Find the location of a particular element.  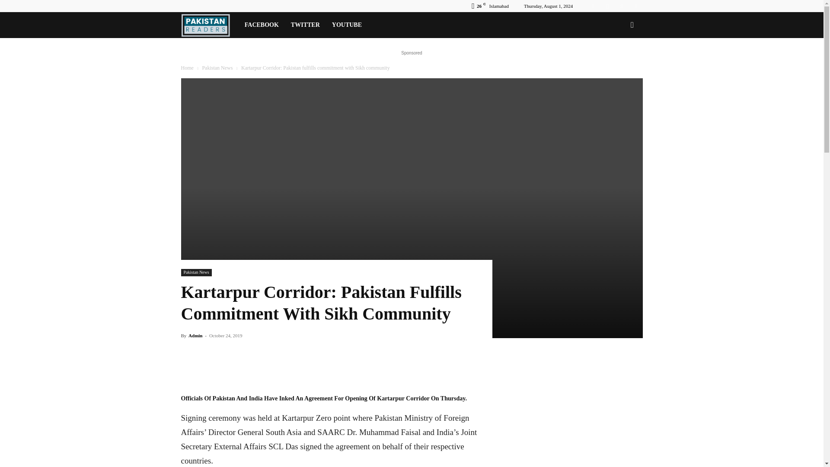

Admin is located at coordinates (195, 336).